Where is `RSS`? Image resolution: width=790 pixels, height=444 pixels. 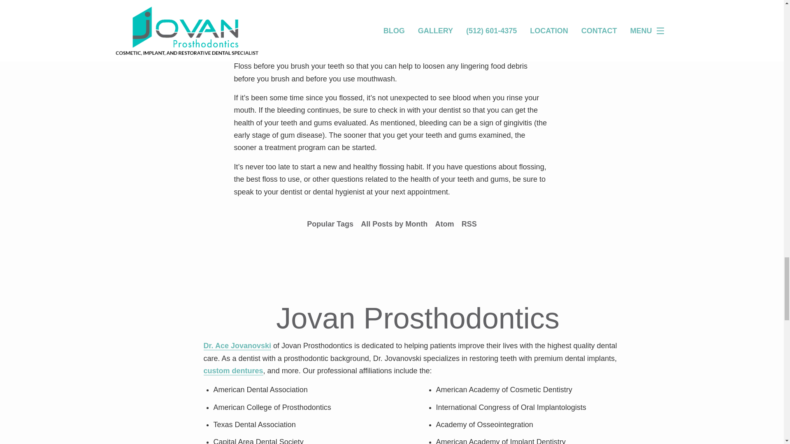
RSS is located at coordinates (469, 224).